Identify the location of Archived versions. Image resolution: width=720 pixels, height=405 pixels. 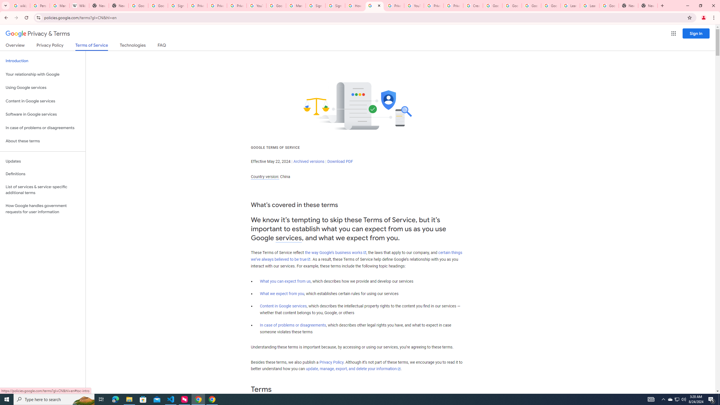
(309, 161).